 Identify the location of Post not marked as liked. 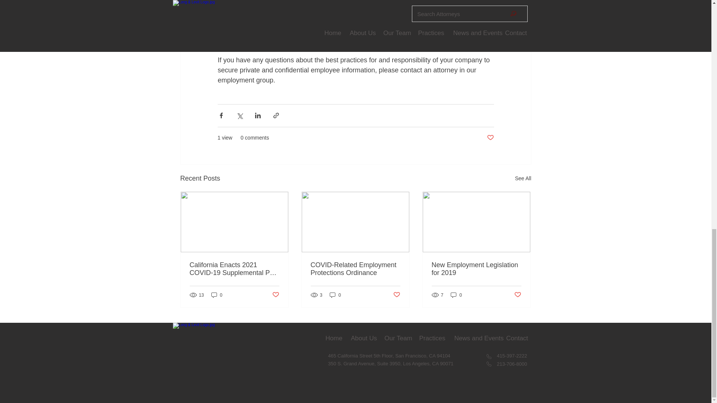
(518, 295).